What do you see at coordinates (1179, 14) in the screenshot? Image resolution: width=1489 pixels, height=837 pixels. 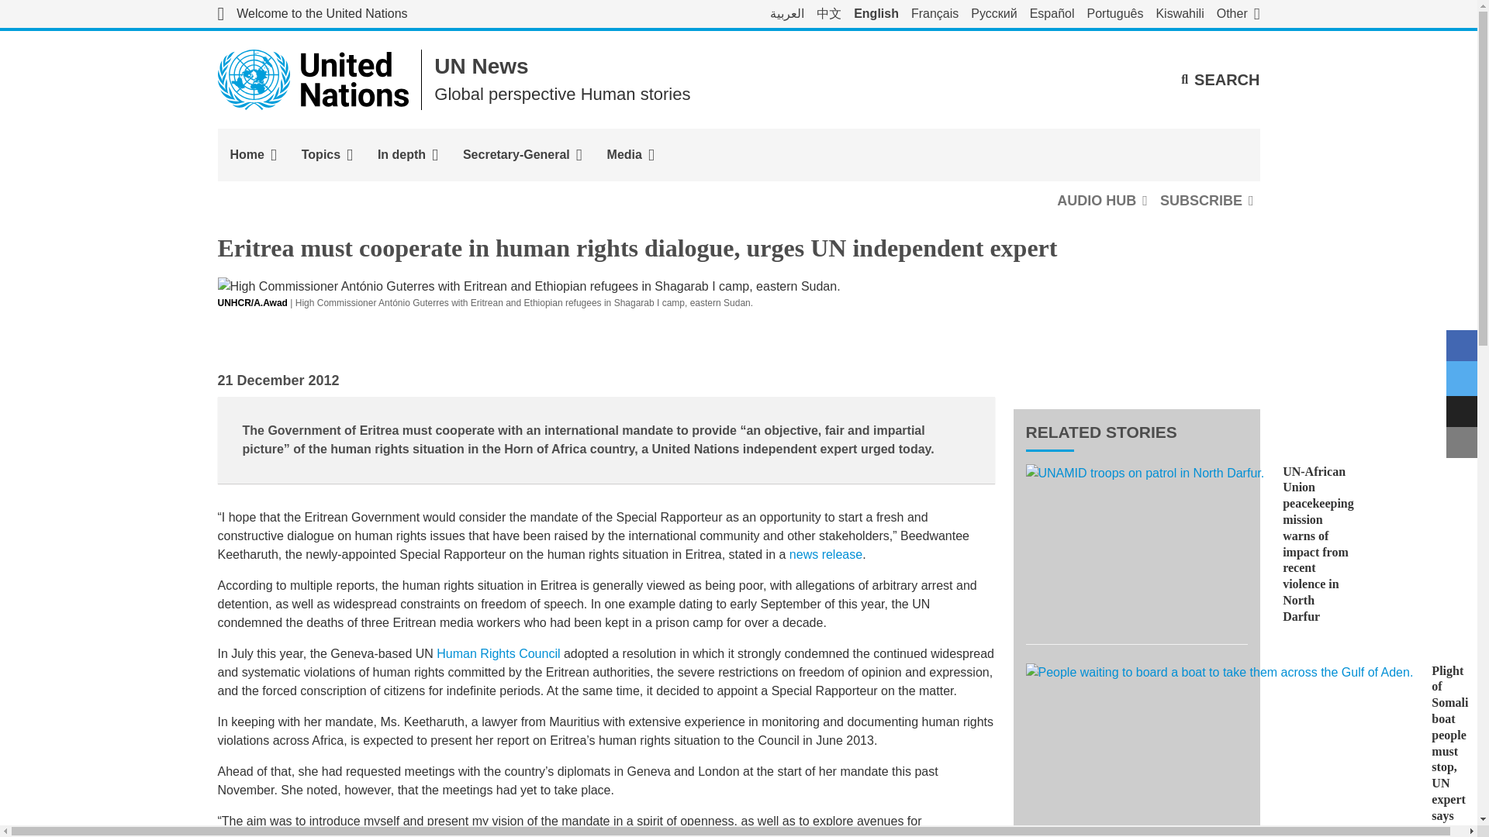 I see `Kiswahili` at bounding box center [1179, 14].